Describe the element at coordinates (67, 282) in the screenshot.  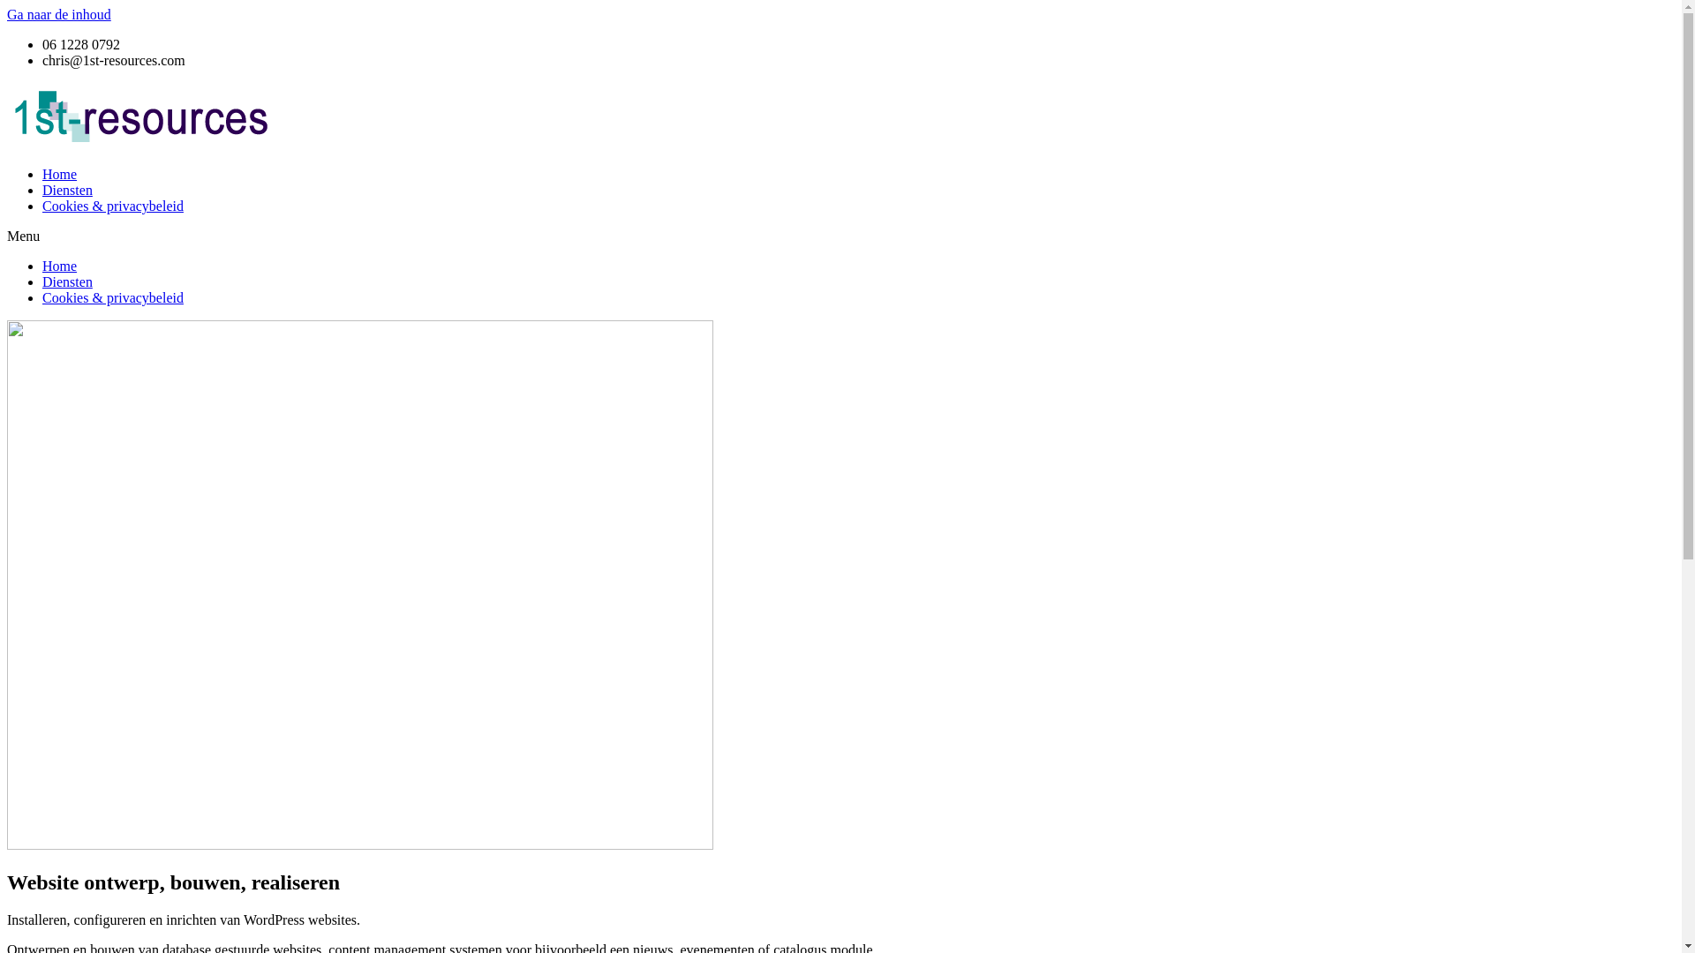
I see `Diensten` at that location.